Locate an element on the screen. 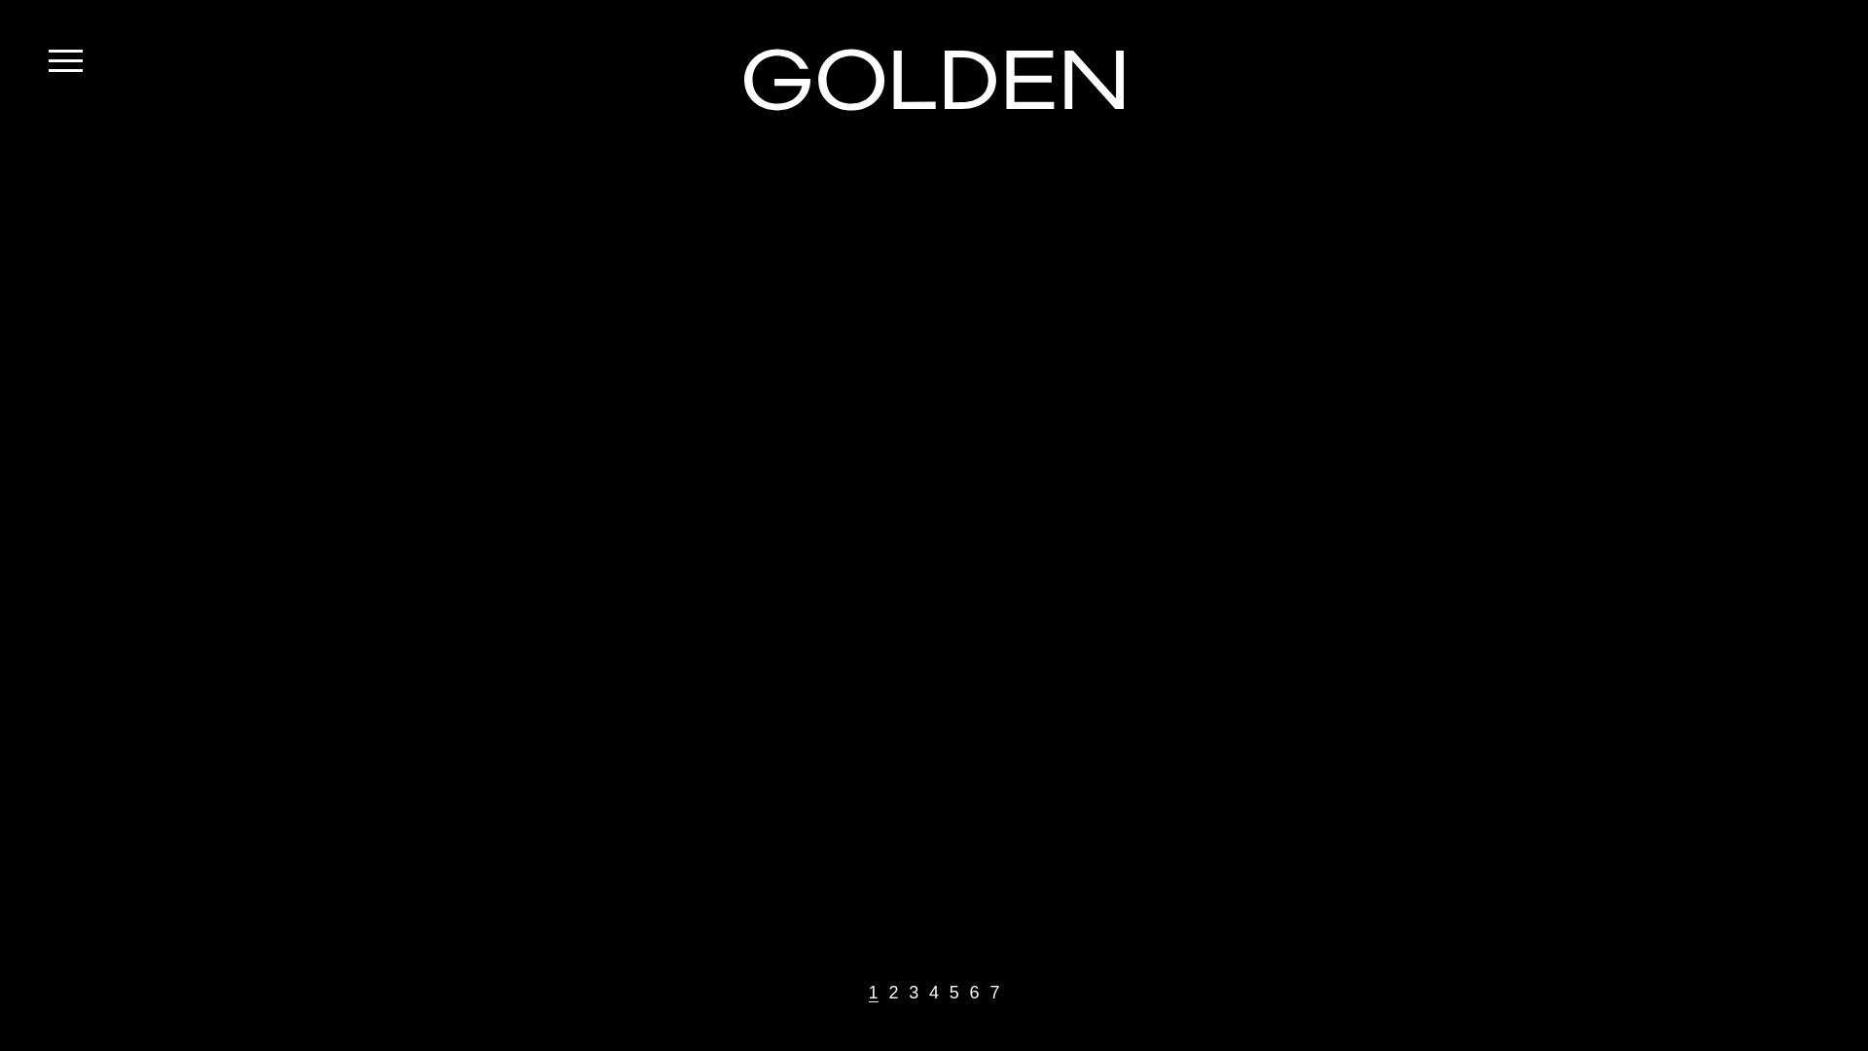 The image size is (1868, 1051). 5 is located at coordinates (954, 993).